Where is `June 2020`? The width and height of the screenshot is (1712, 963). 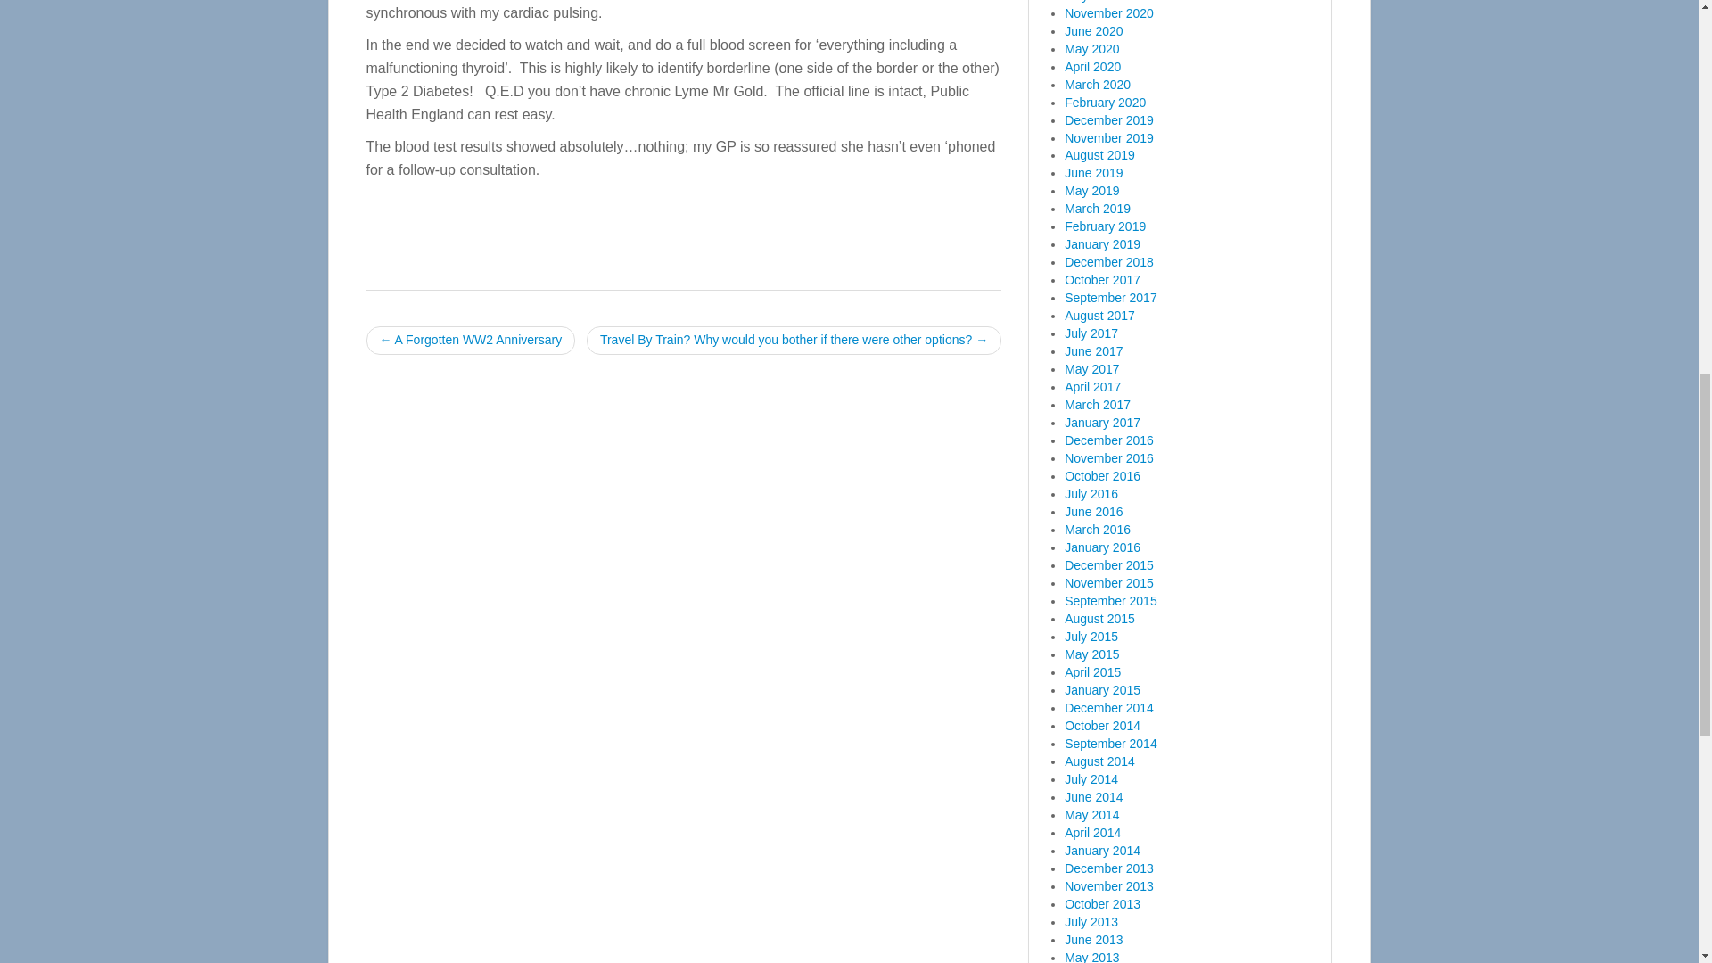 June 2020 is located at coordinates (1093, 31).